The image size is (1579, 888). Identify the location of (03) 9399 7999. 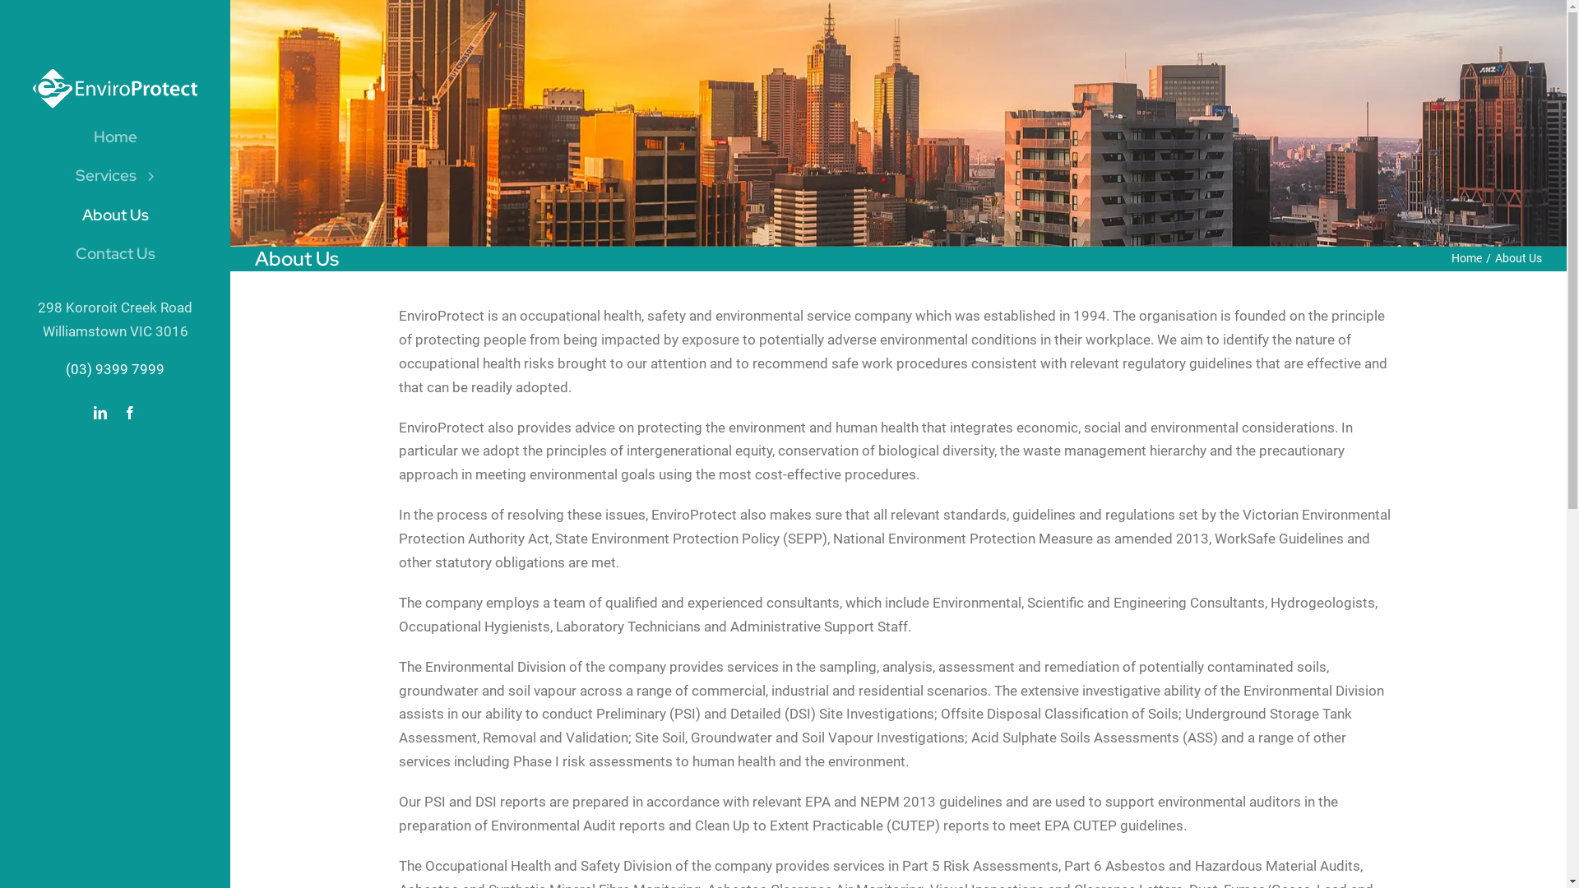
(115, 369).